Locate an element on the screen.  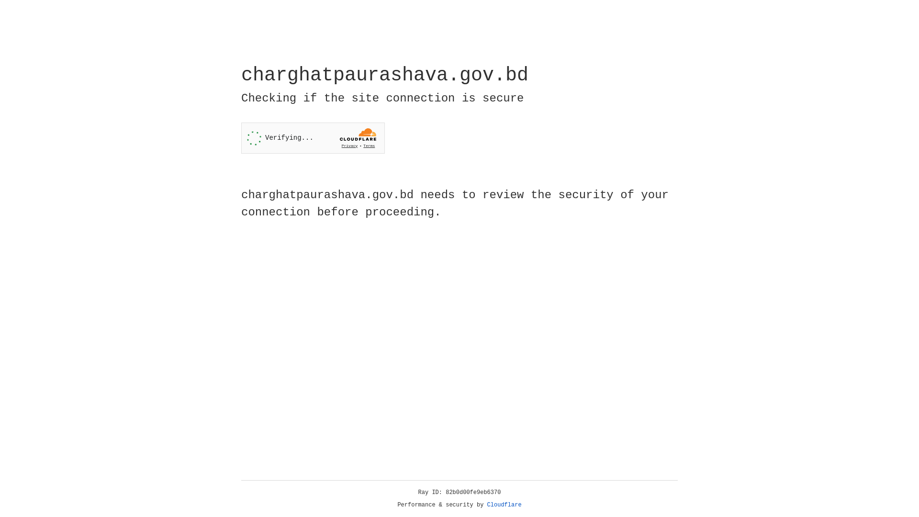
Widget containing a Cloudflare security challenge is located at coordinates (313, 138).